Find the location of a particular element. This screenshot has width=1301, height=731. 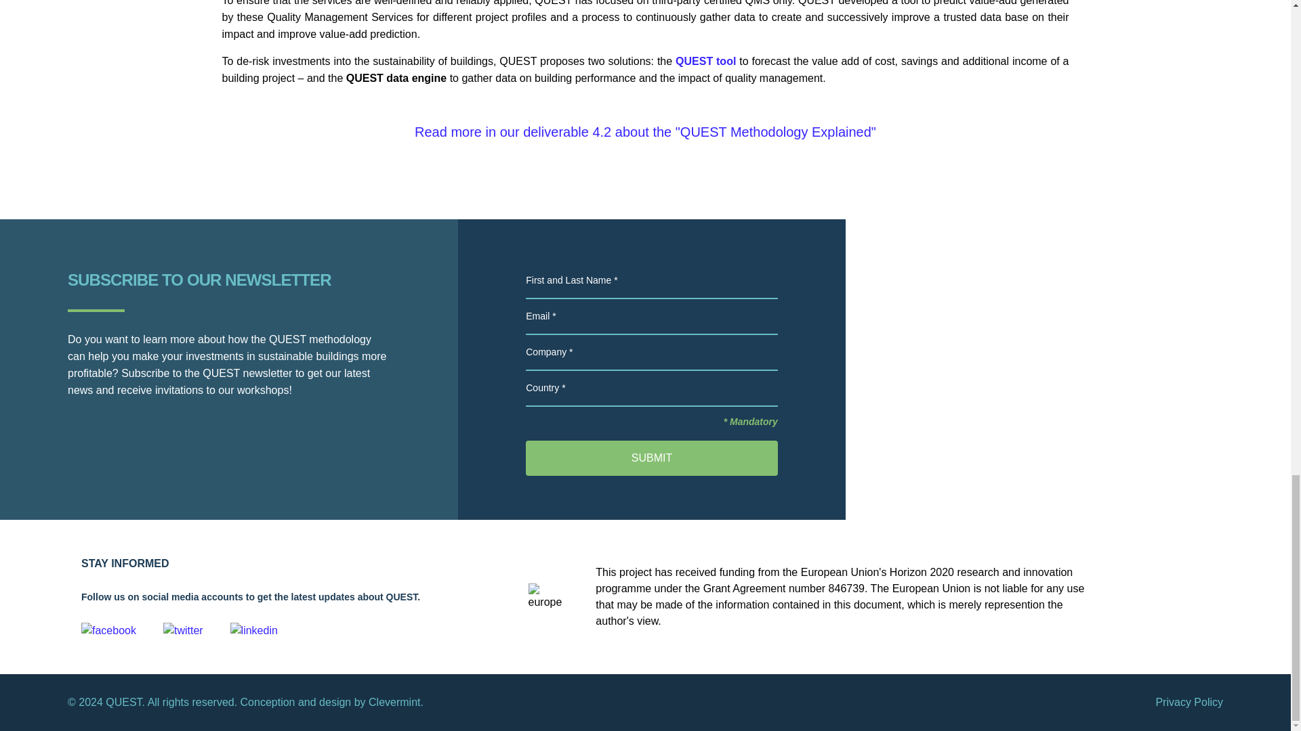

Privacy Policy is located at coordinates (1189, 703).